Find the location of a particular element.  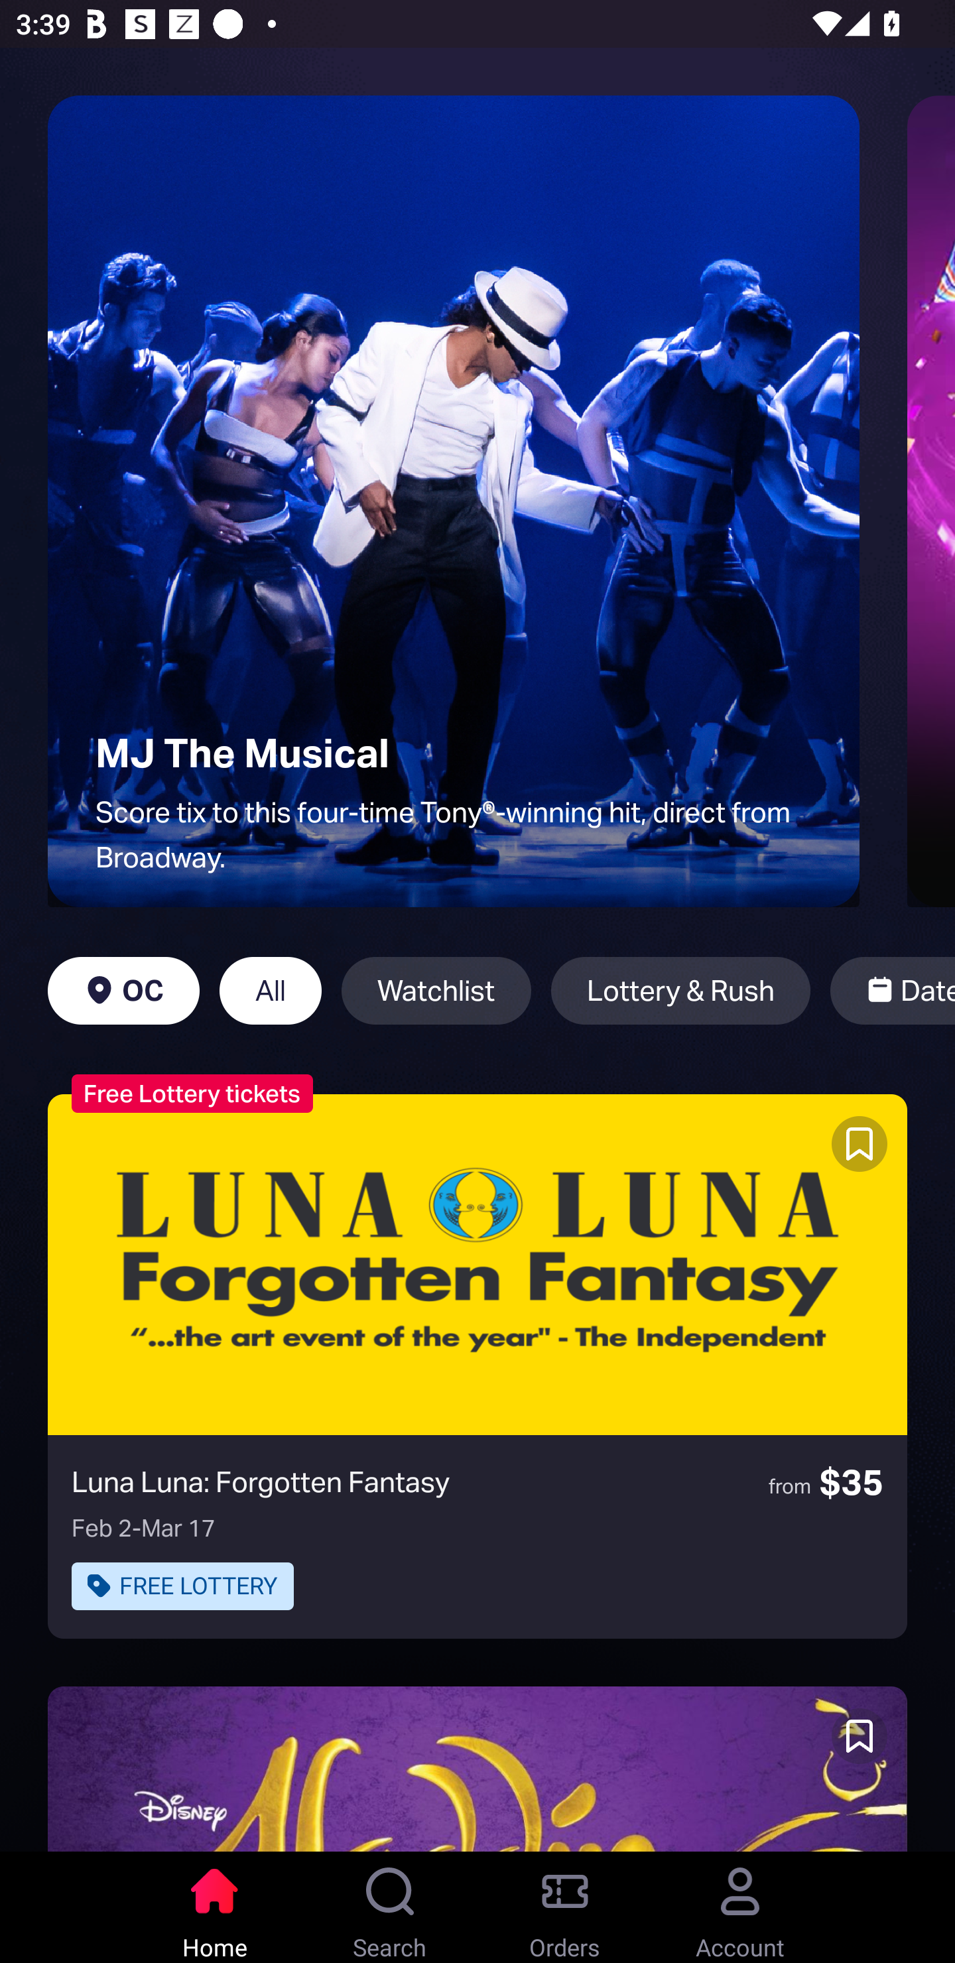

Search is located at coordinates (390, 1907).